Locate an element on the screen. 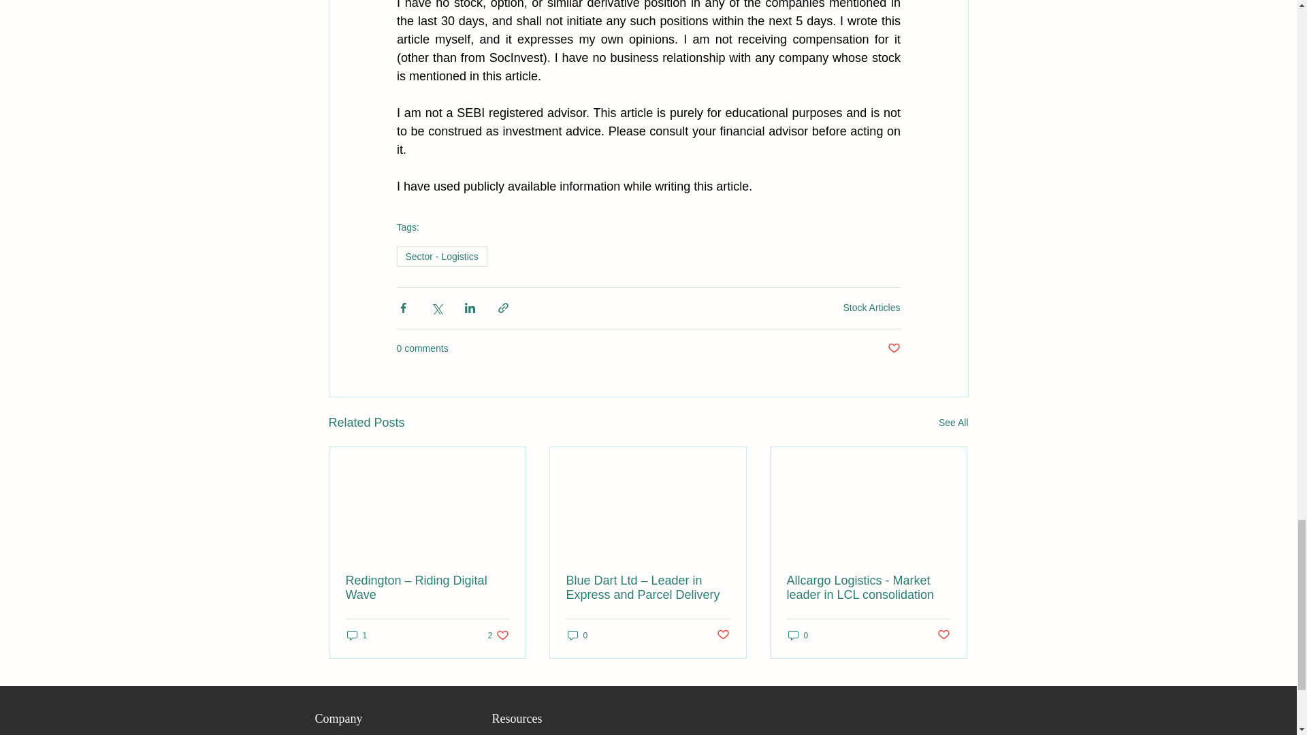 The height and width of the screenshot is (735, 1307). Allcargo Logistics - Market leader in LCL consolidation is located at coordinates (441, 256).